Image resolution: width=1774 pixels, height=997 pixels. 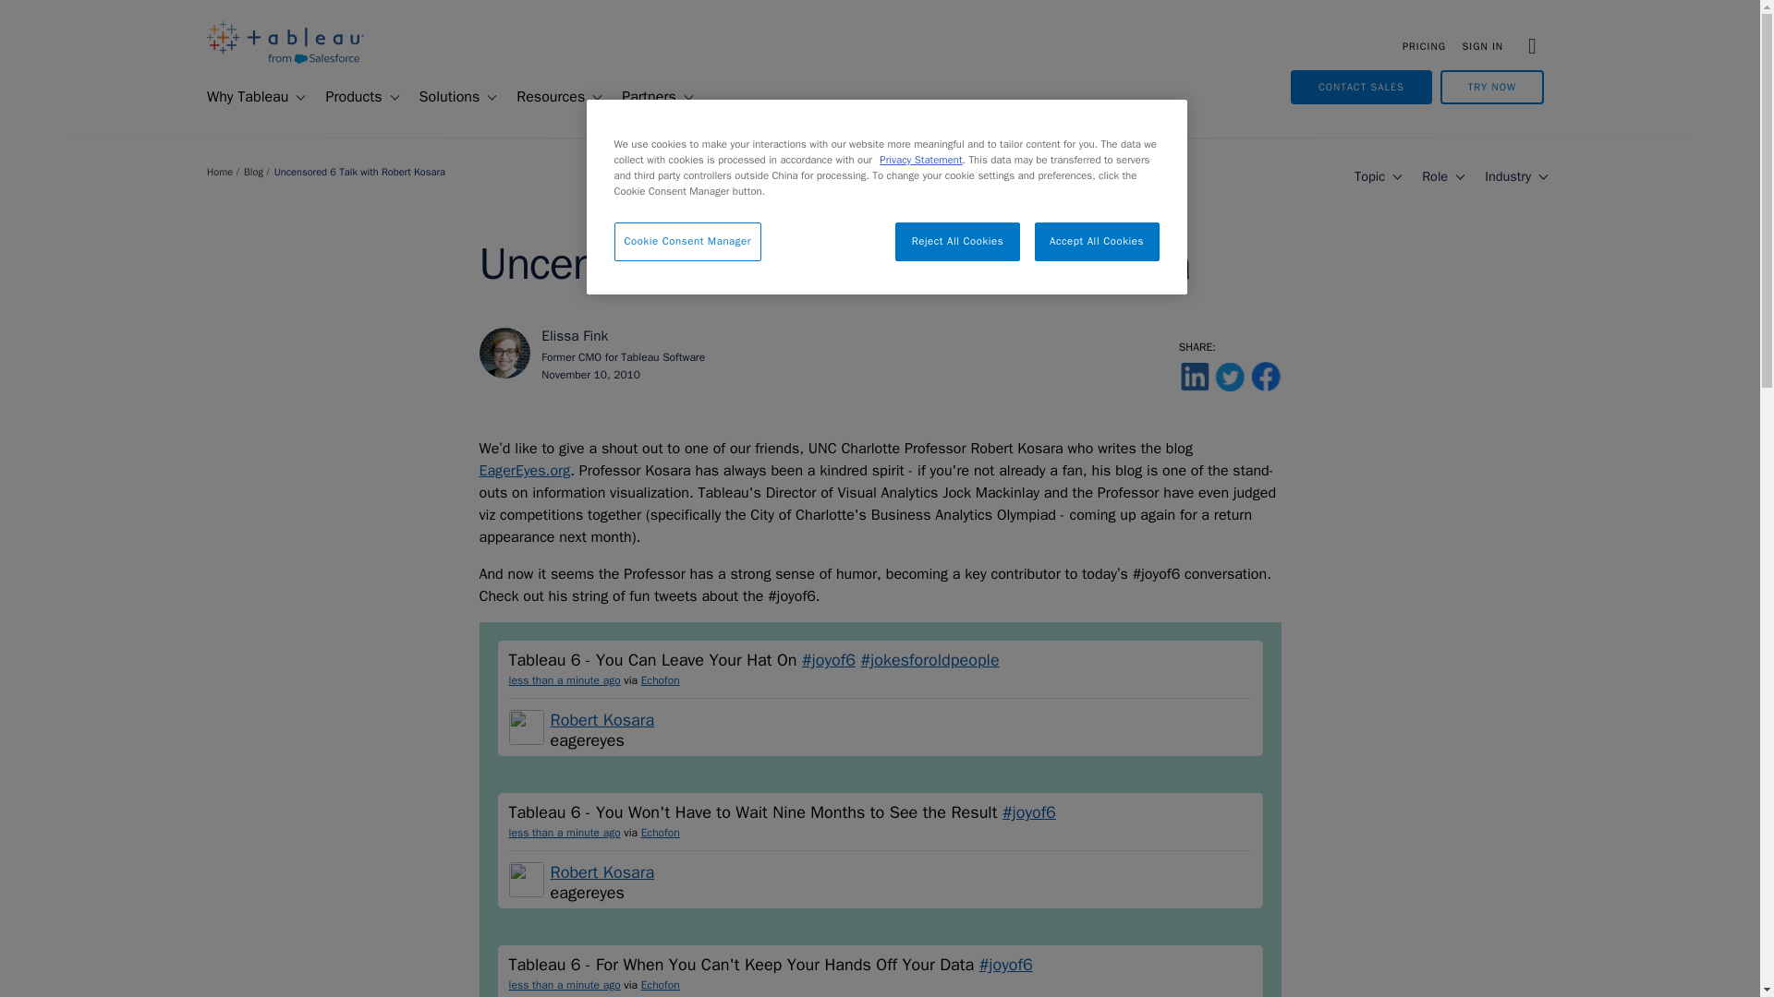 I want to click on Solutions, so click(x=442, y=97).